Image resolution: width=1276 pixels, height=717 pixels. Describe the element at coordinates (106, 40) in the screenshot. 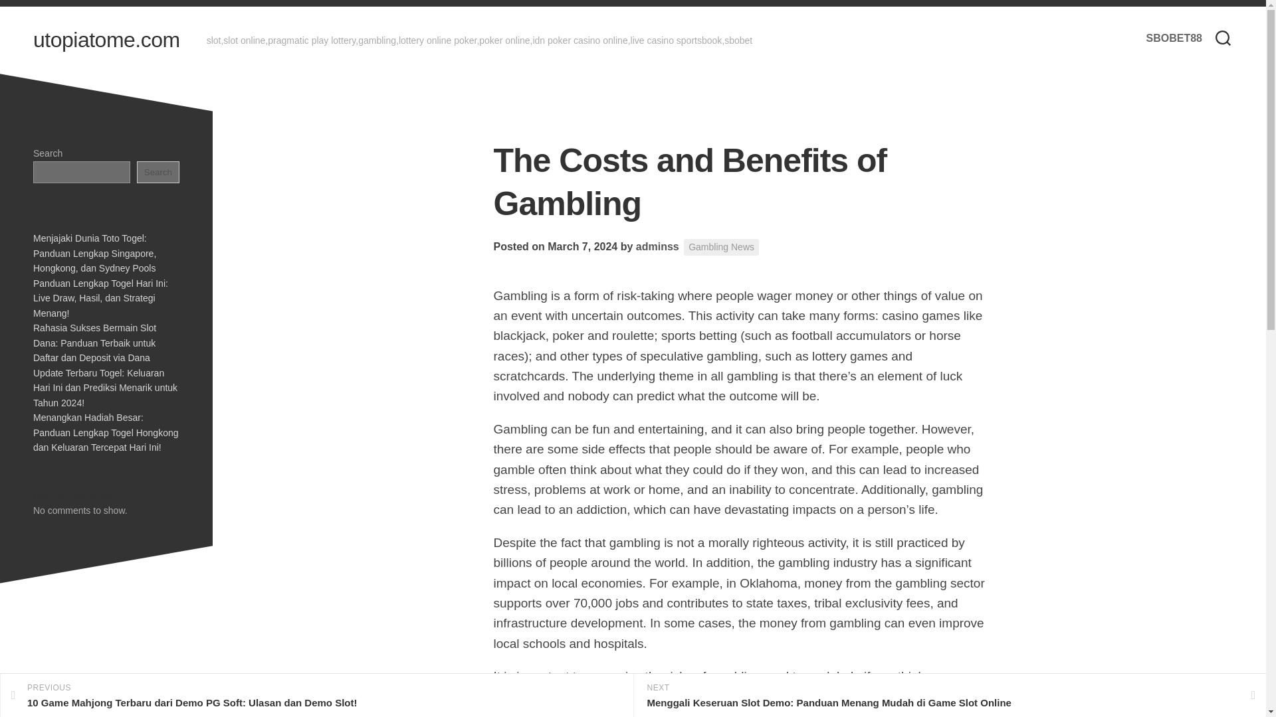

I see `utopiatome.com` at that location.